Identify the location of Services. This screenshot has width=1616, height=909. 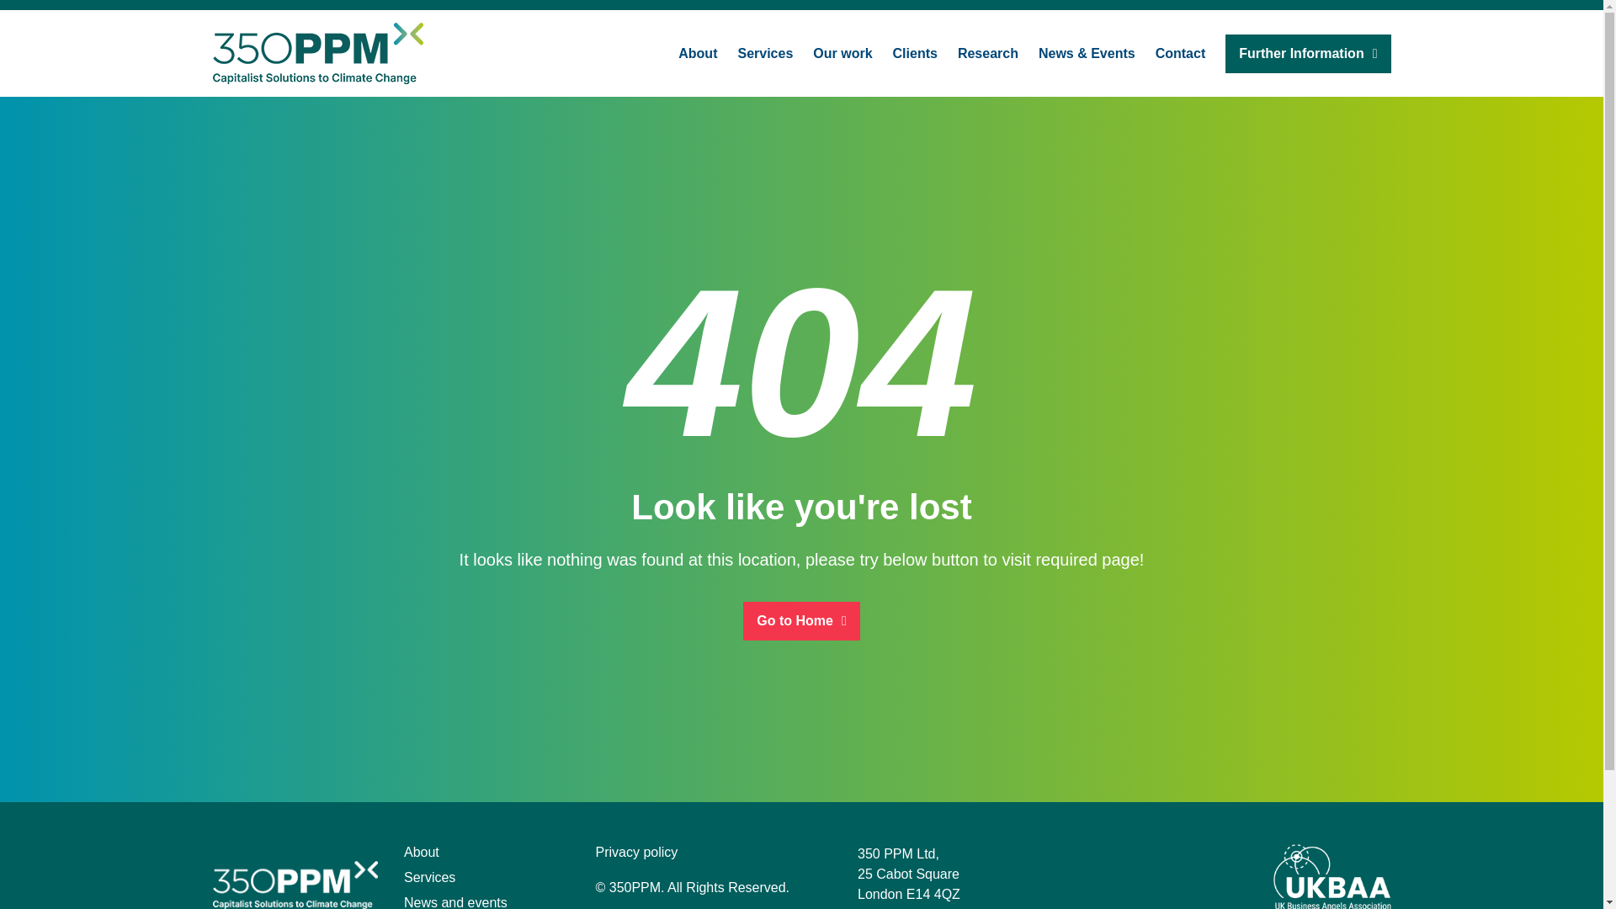
(429, 877).